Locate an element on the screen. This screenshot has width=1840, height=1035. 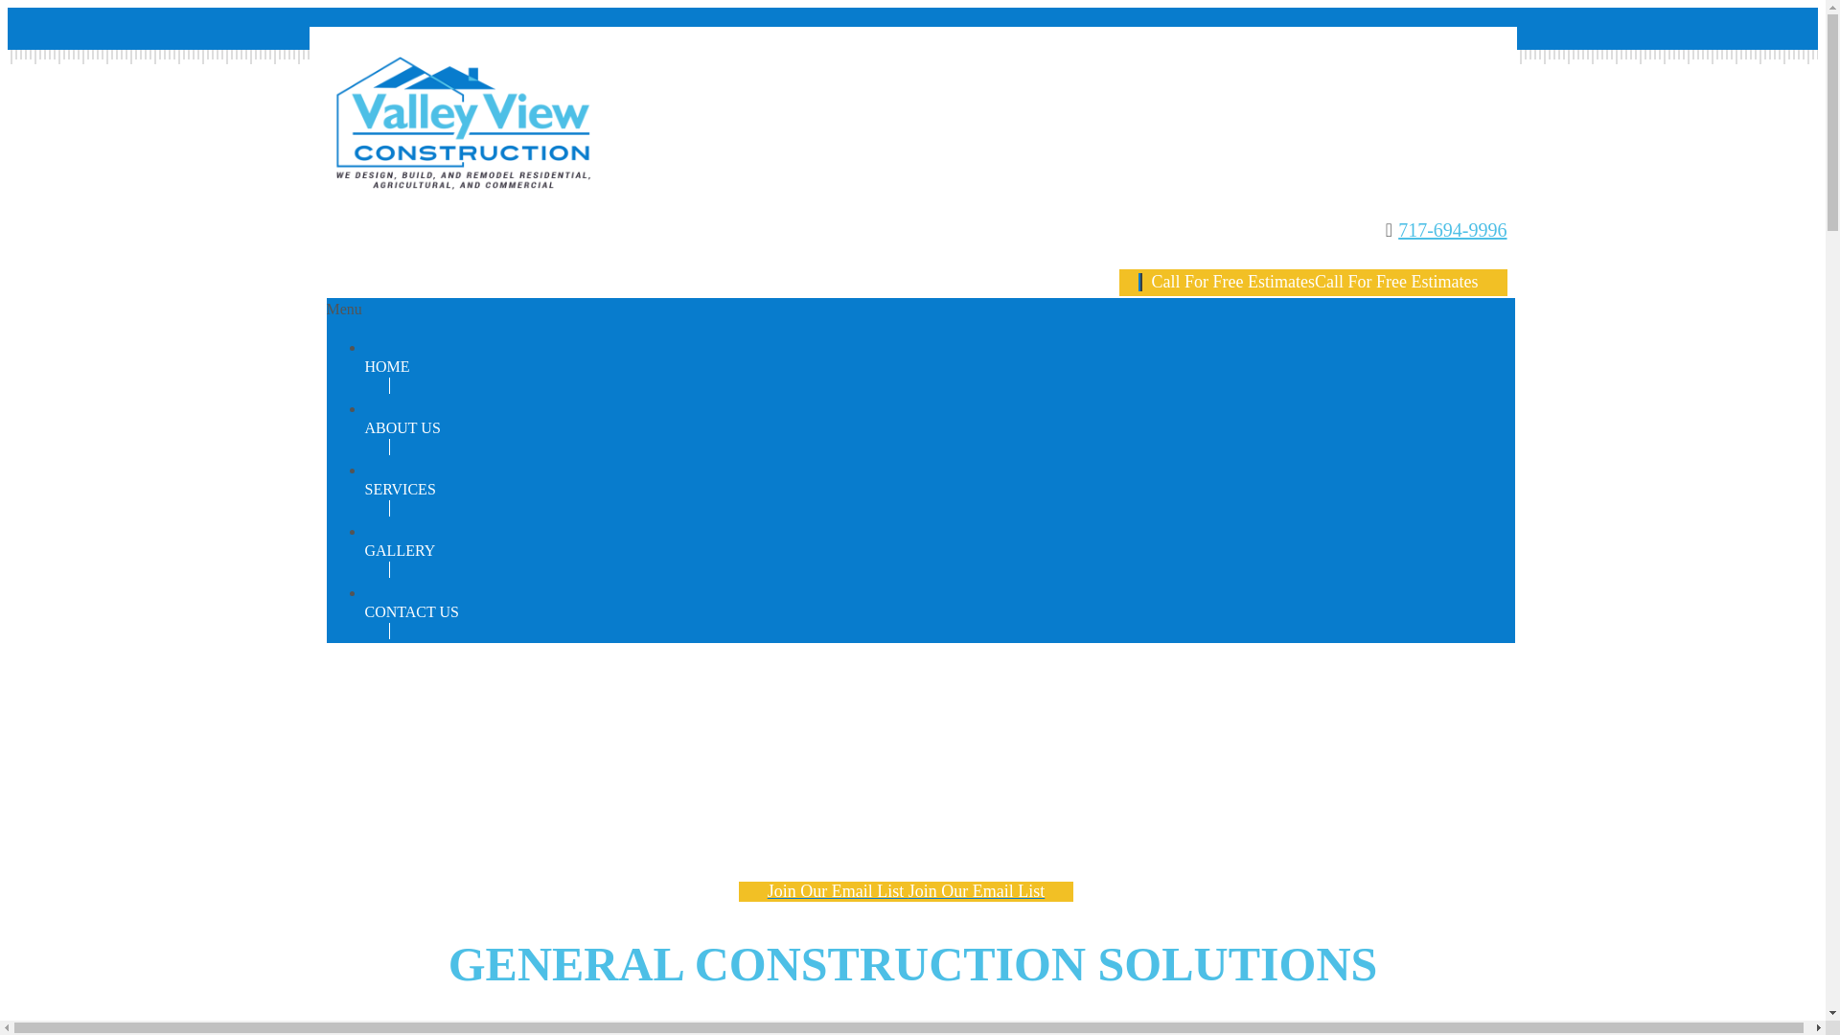
717-694-9996 is located at coordinates (1452, 230).